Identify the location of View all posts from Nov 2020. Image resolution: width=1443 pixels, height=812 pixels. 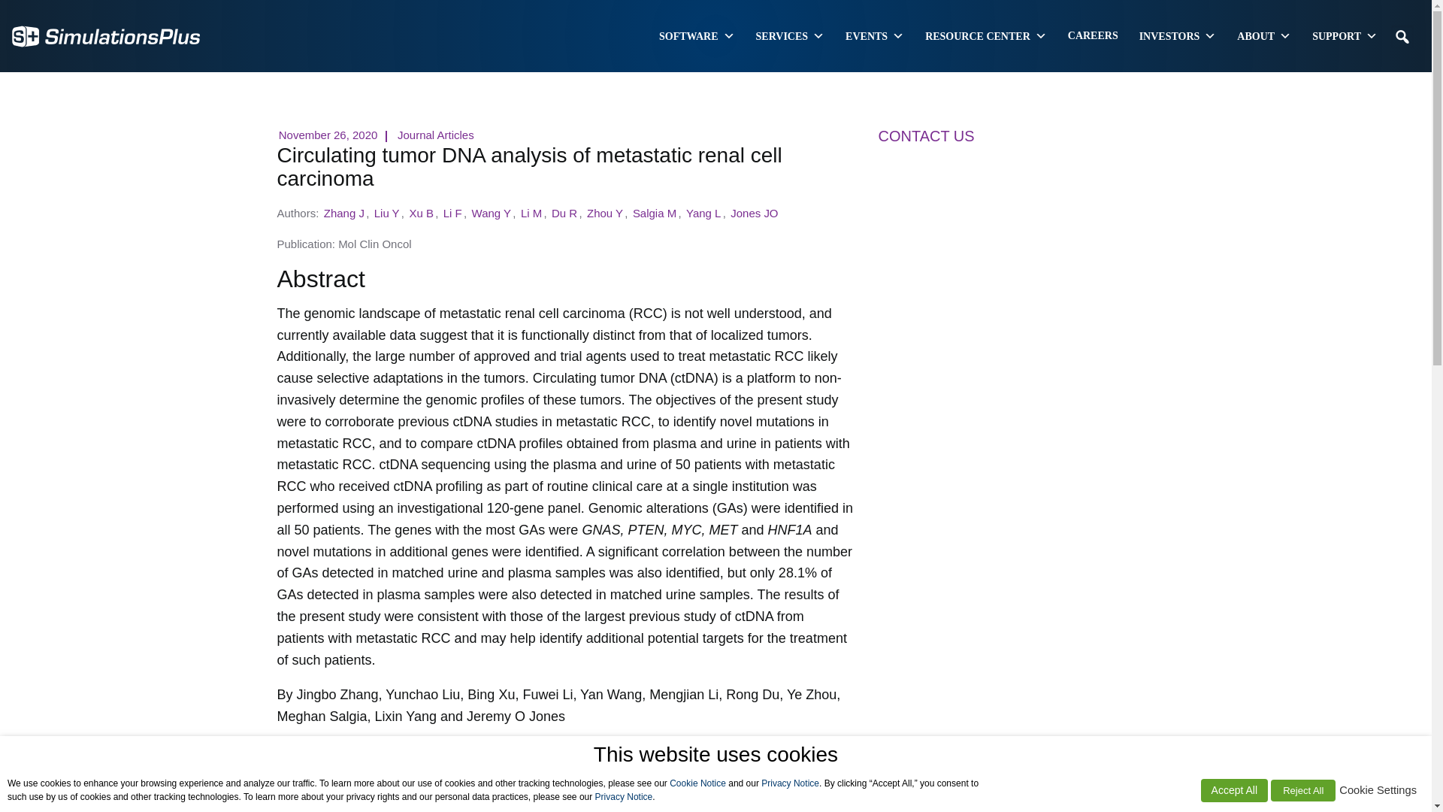
(328, 134).